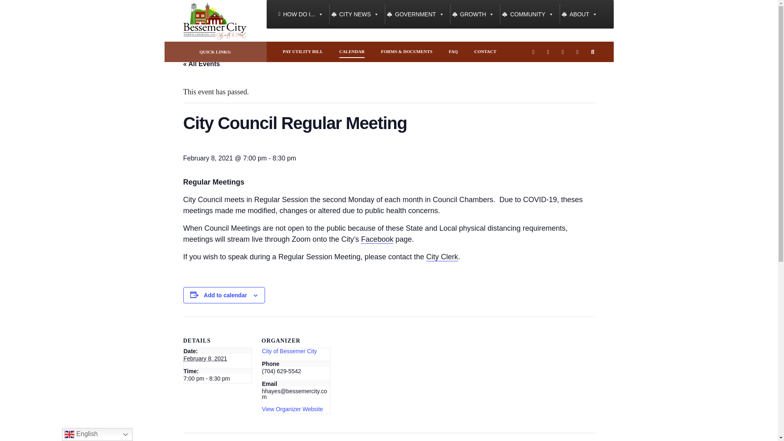 This screenshot has width=784, height=441. What do you see at coordinates (415, 14) in the screenshot?
I see `GOVERNMENT` at bounding box center [415, 14].